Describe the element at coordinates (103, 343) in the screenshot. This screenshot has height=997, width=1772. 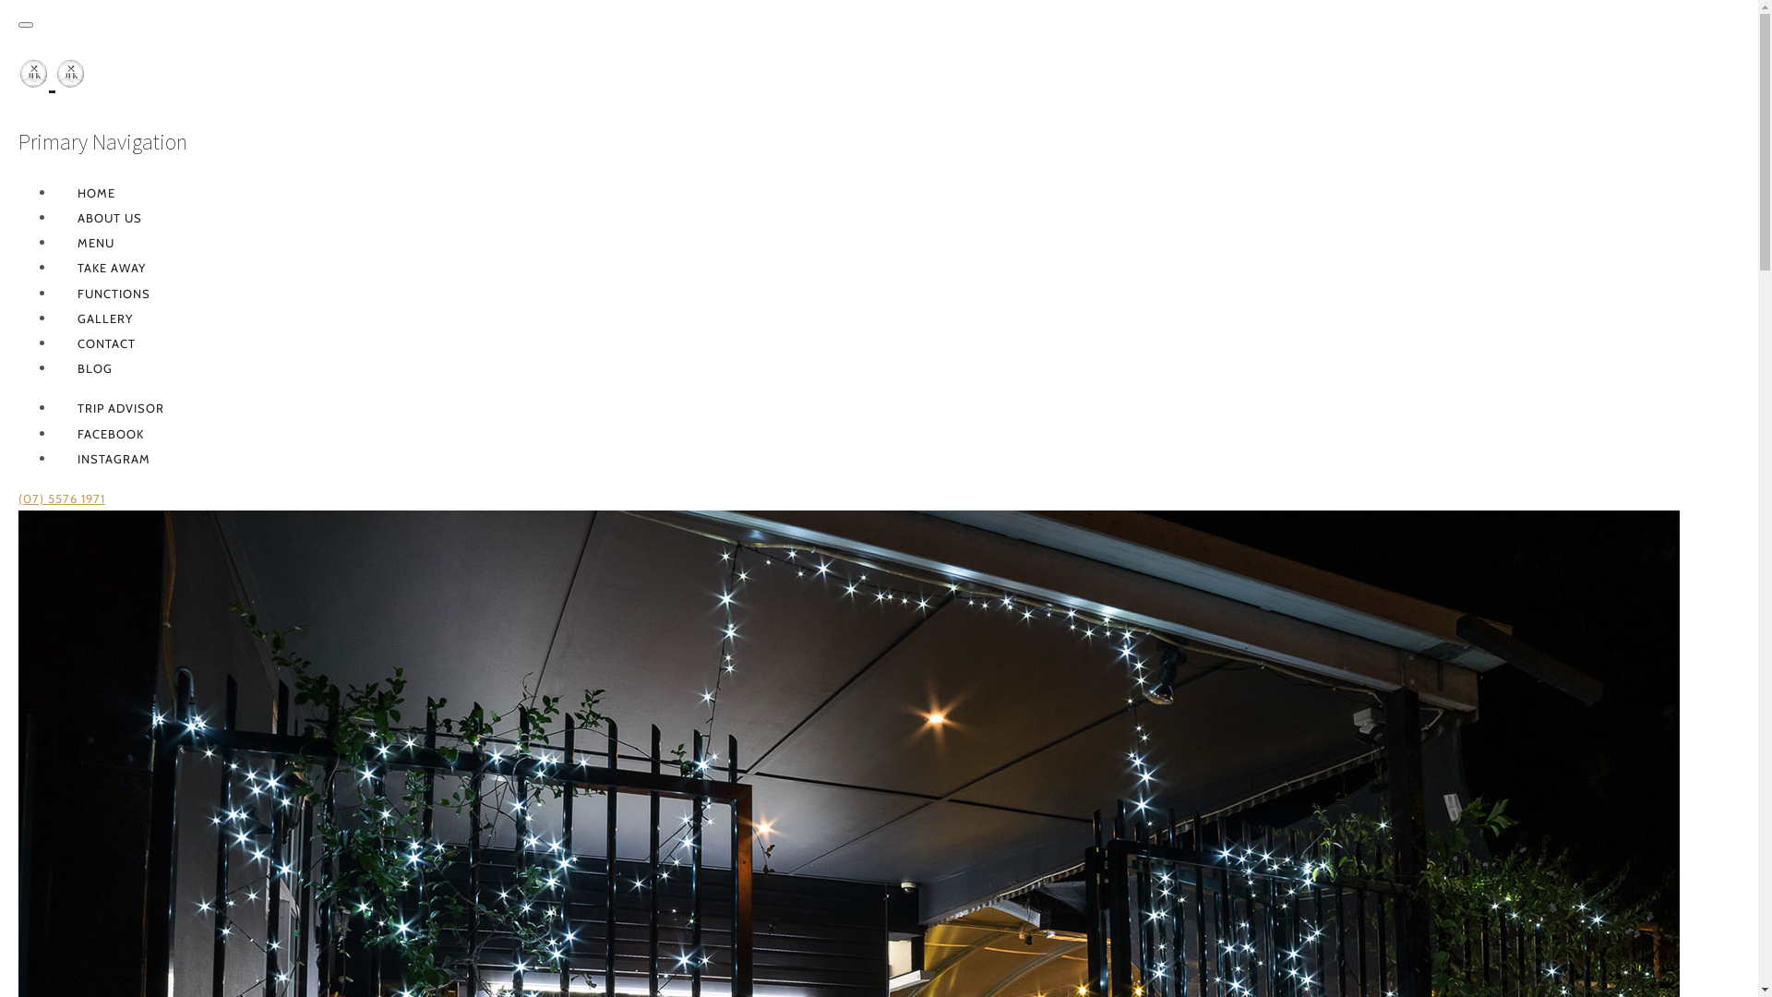
I see `CONTACT` at that location.